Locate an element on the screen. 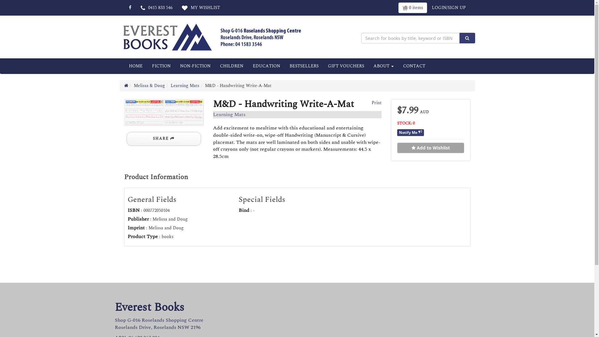  GIFT VOUCHERS is located at coordinates (346, 66).